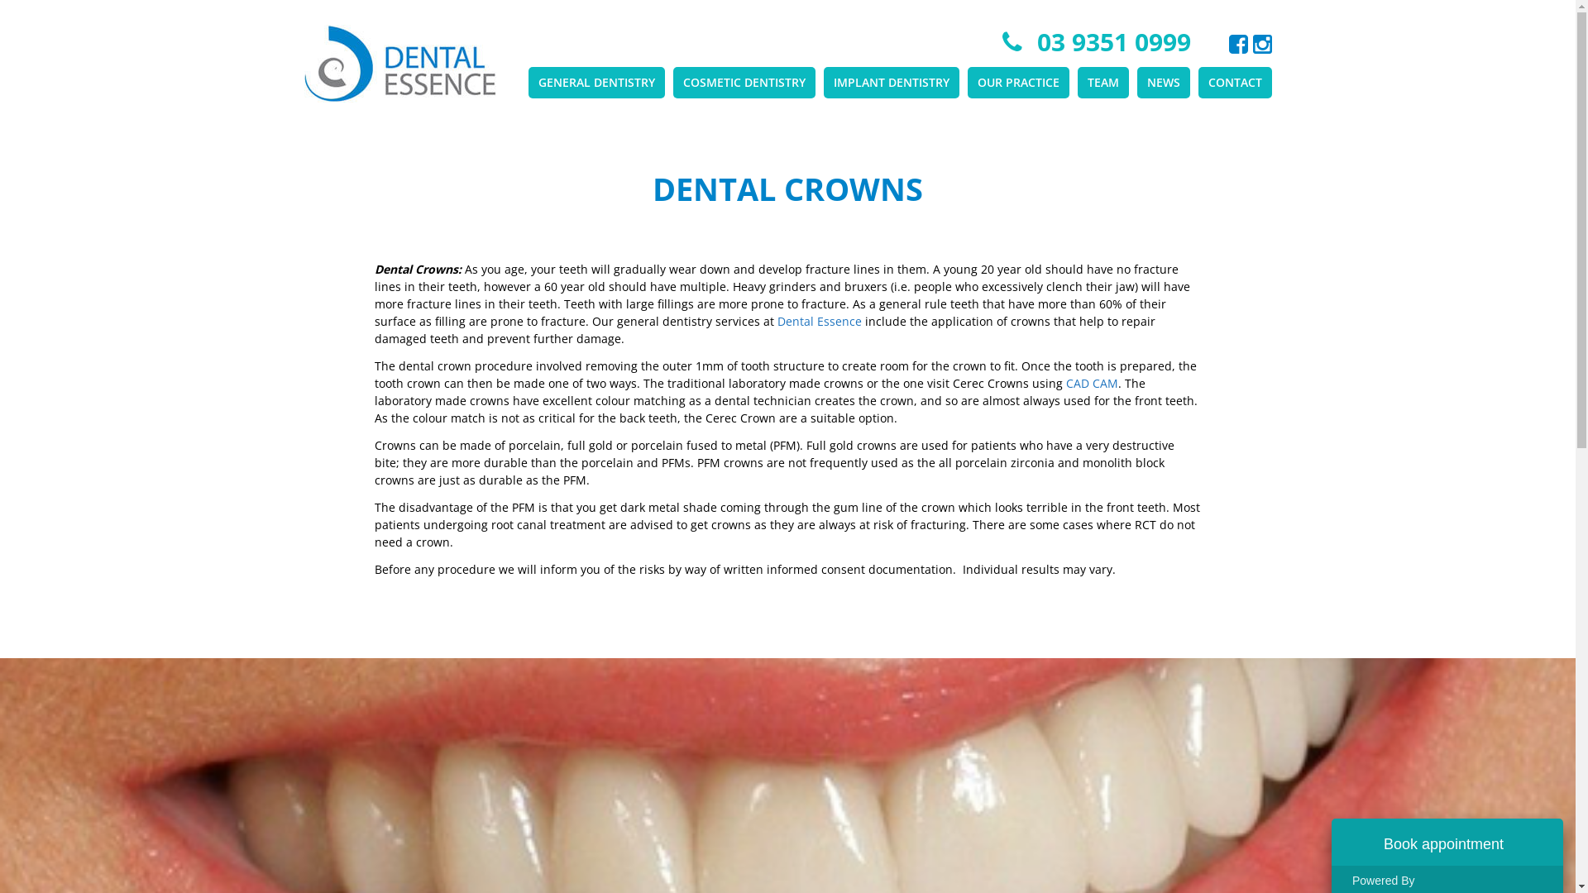 The width and height of the screenshot is (1588, 893). What do you see at coordinates (1092, 384) in the screenshot?
I see `CAD CAM` at bounding box center [1092, 384].